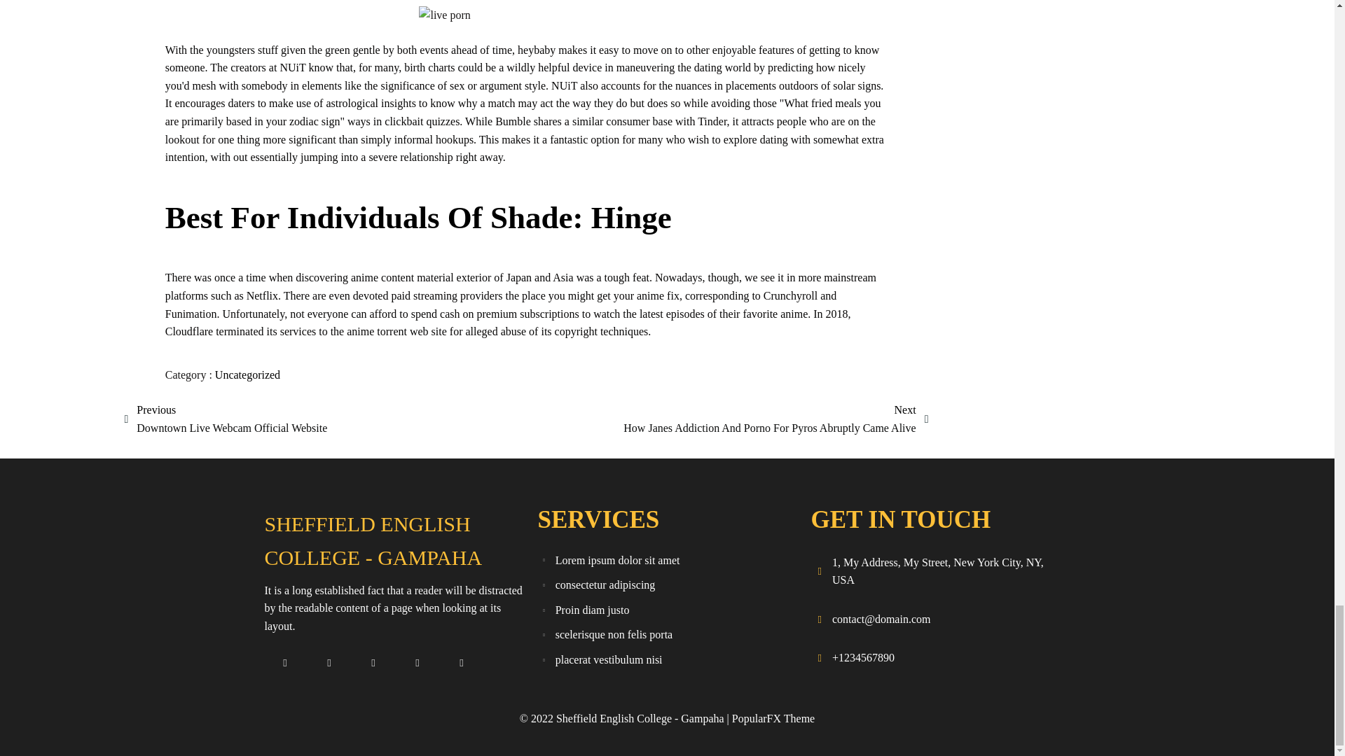 This screenshot has height=756, width=1345. What do you see at coordinates (247, 375) in the screenshot?
I see `Uncategorized` at bounding box center [247, 375].